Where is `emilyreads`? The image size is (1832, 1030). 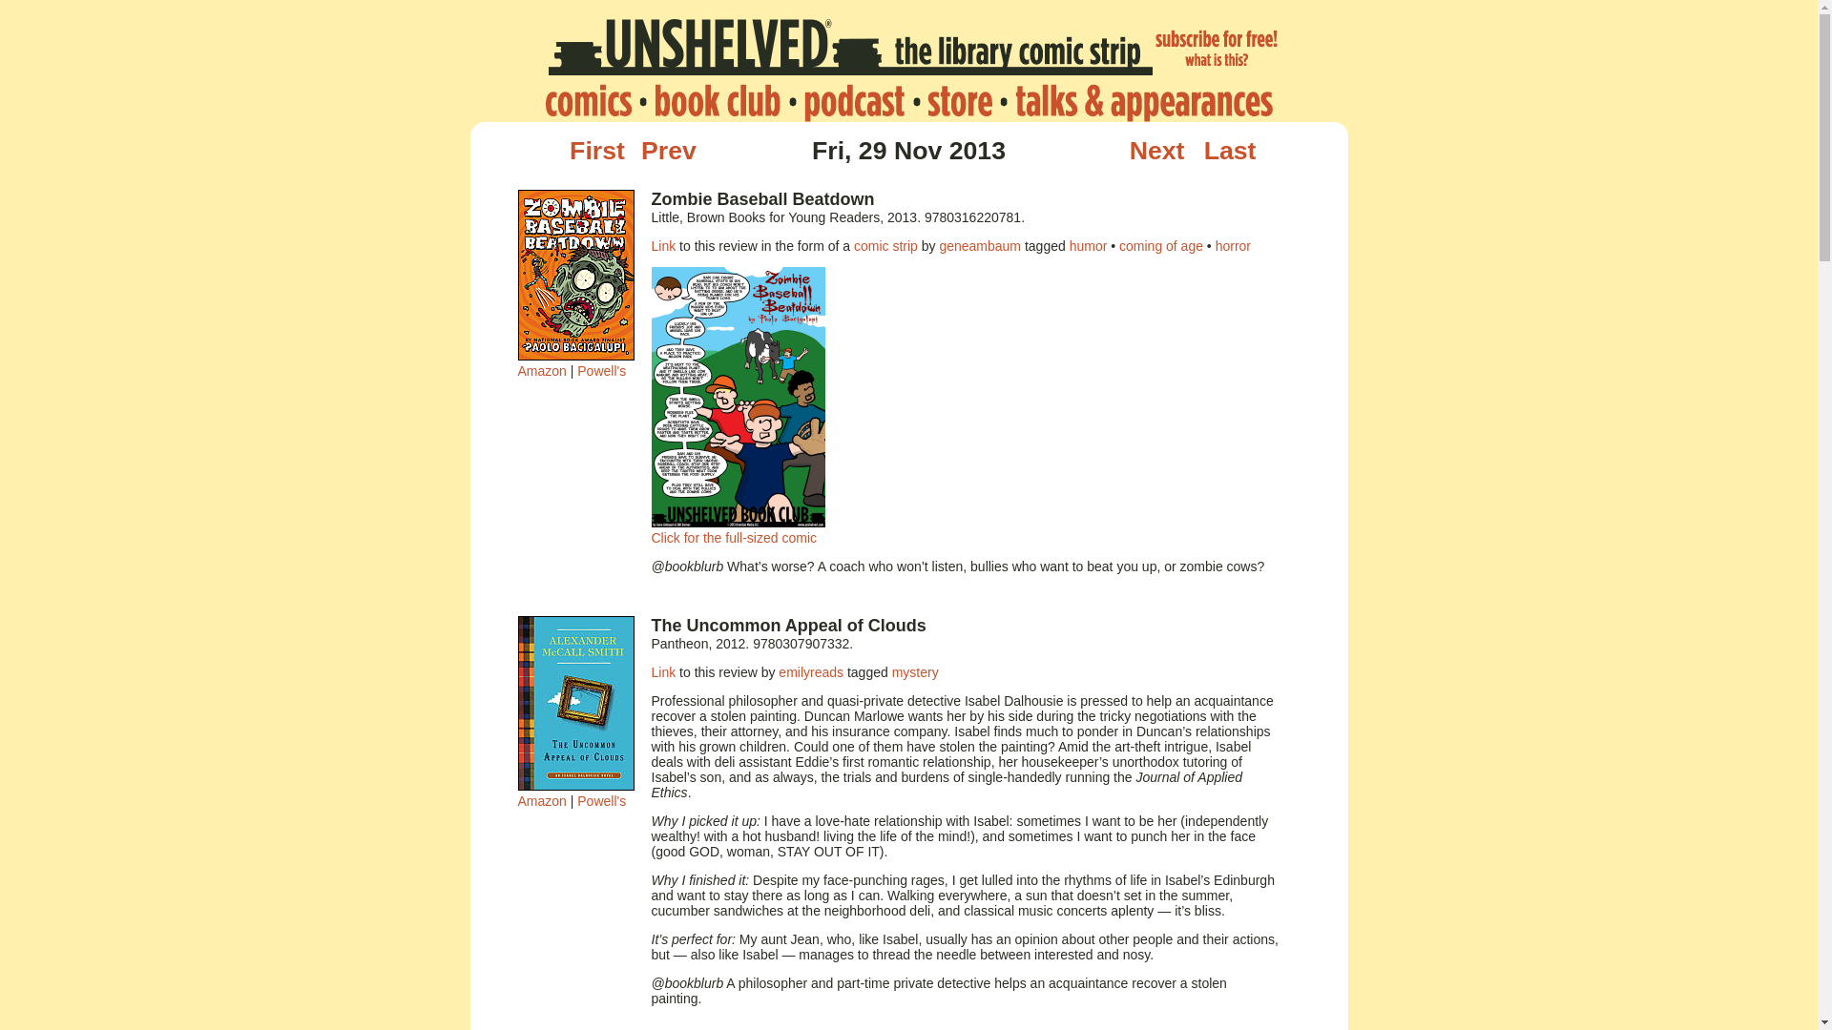
emilyreads is located at coordinates (811, 671).